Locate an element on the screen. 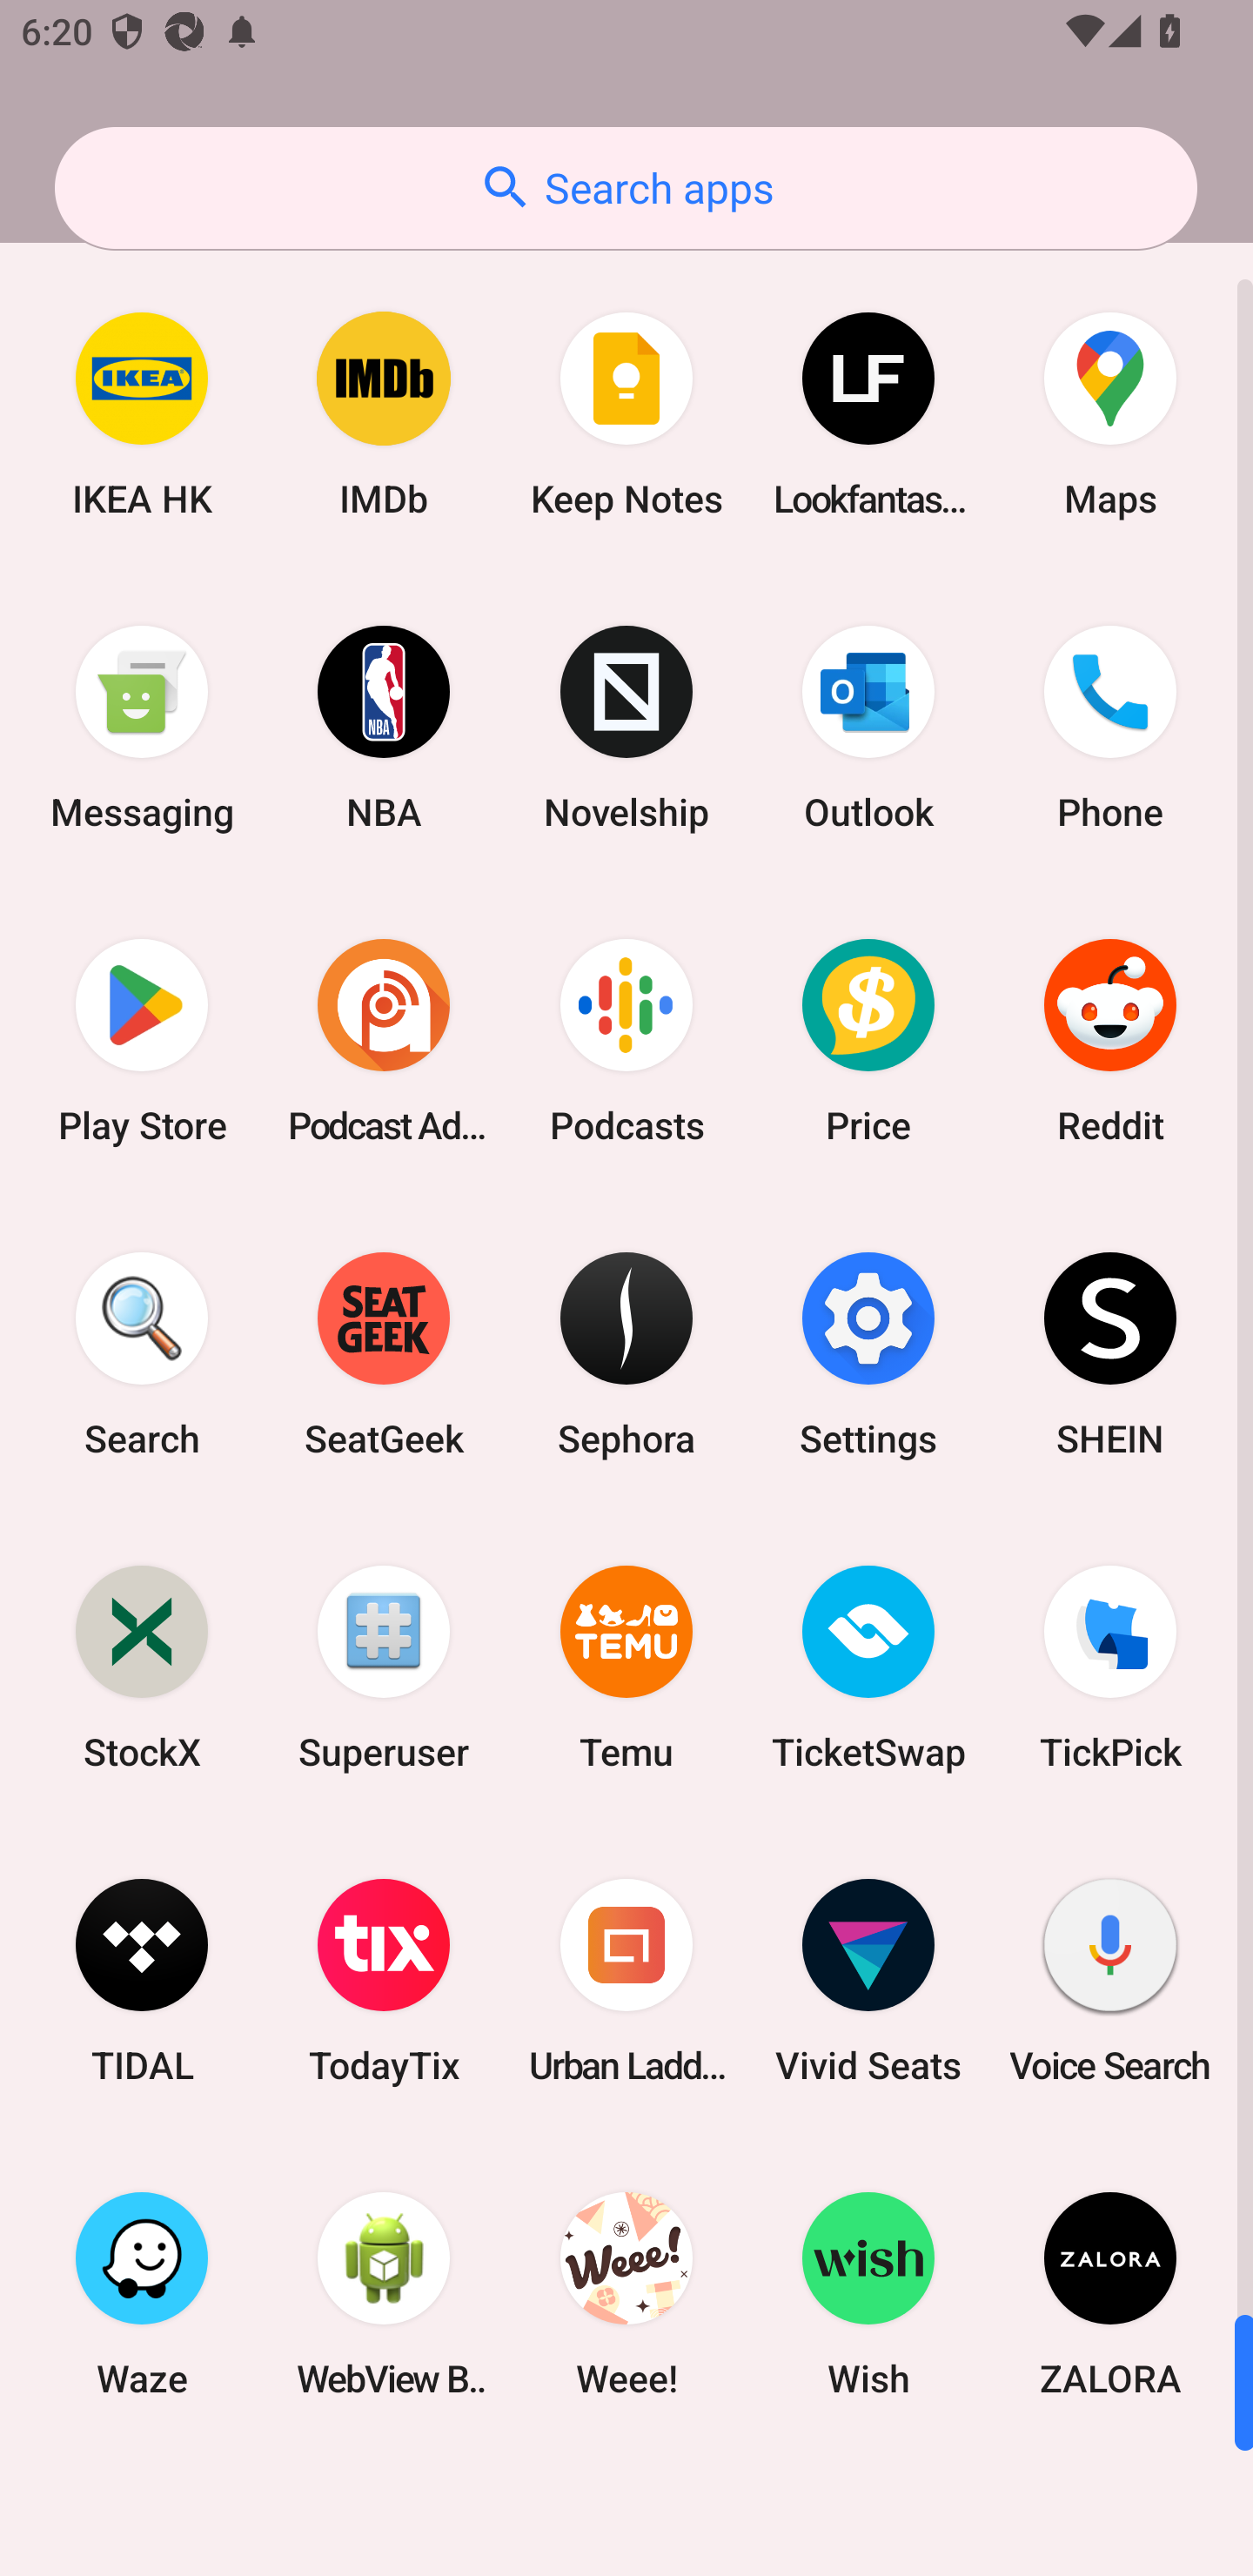 This screenshot has height=2576, width=1253. Superuser is located at coordinates (384, 1666).